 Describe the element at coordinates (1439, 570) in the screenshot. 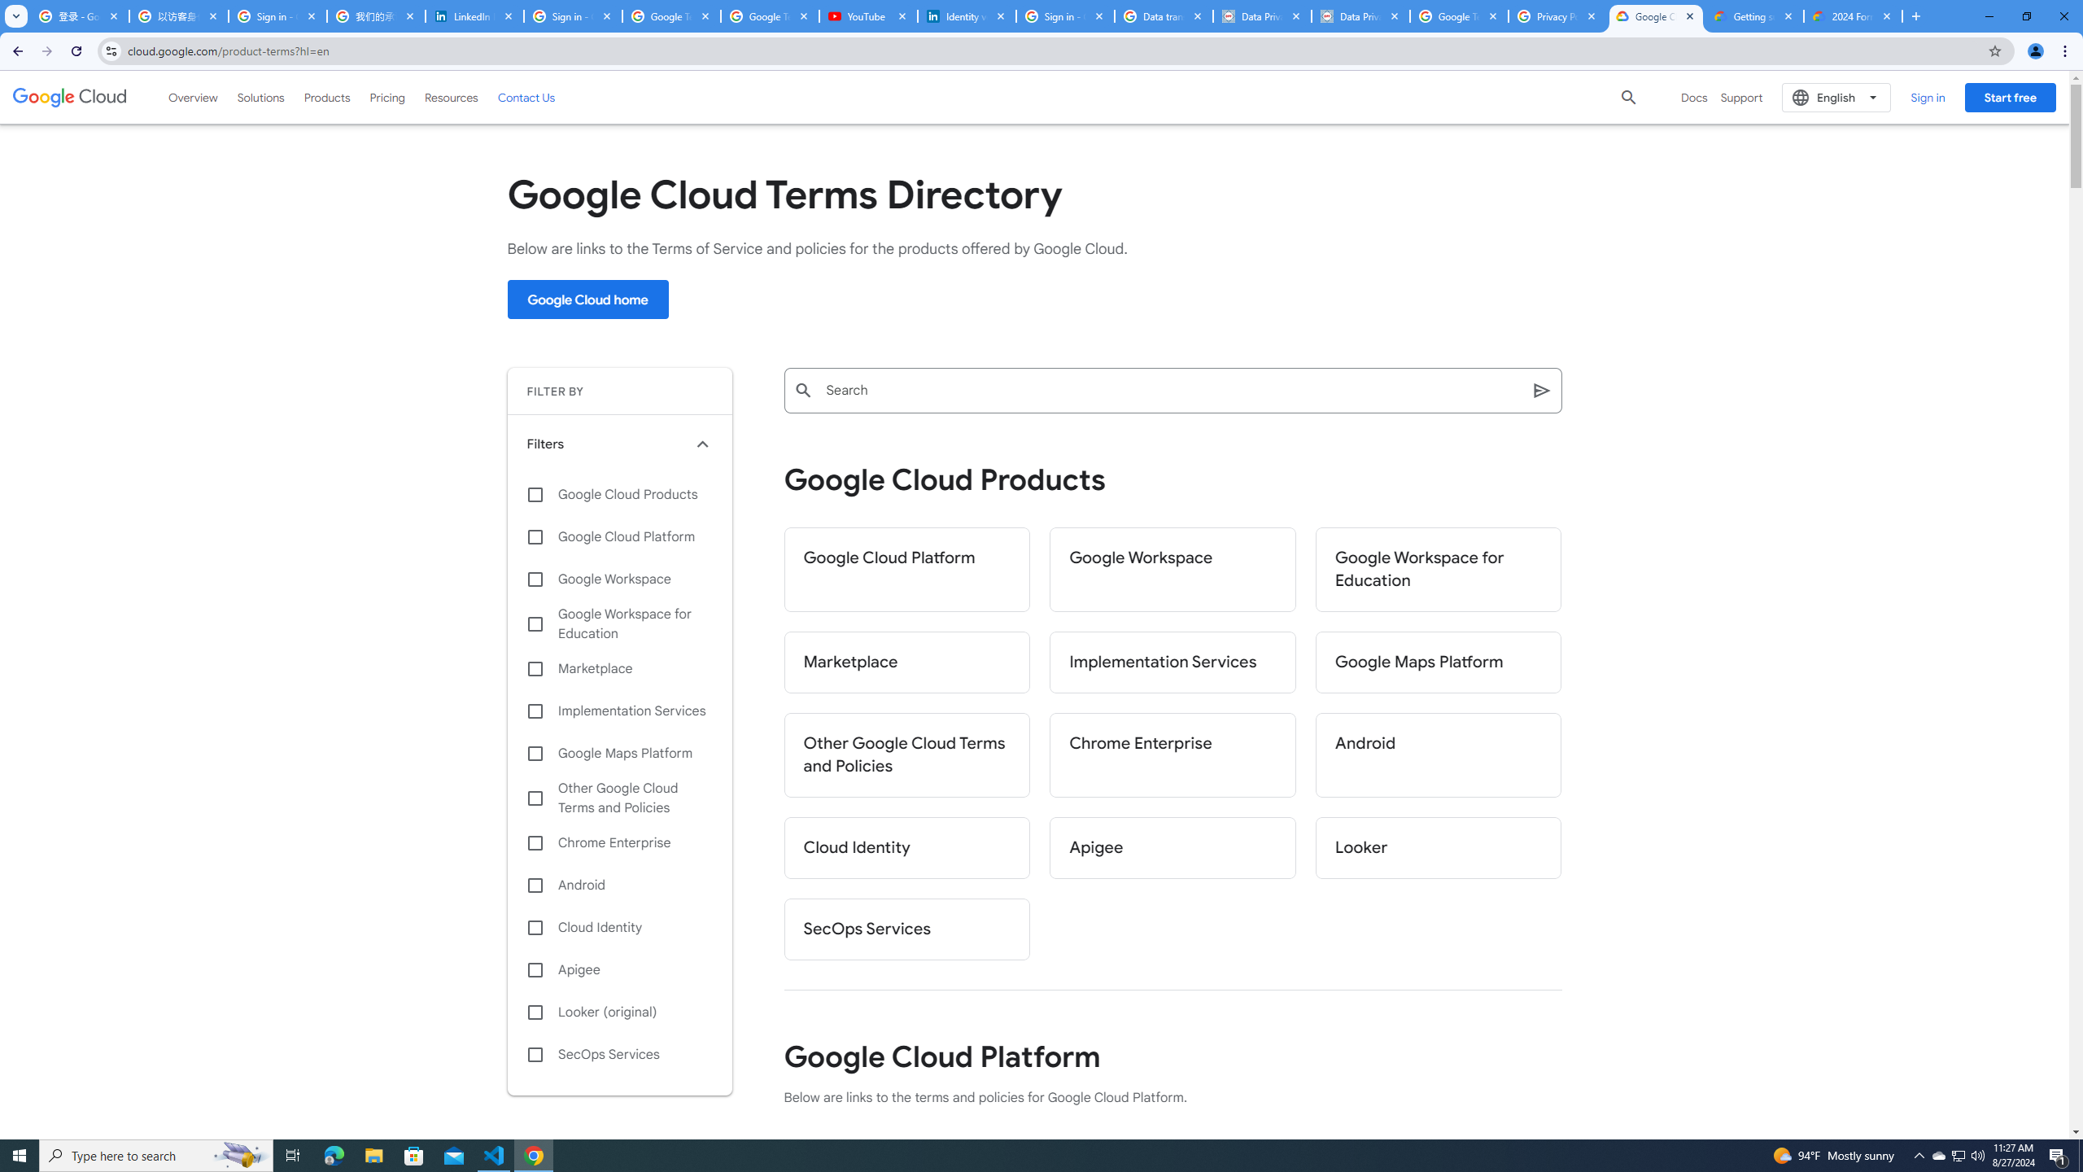

I see `Google Workspace for Education` at that location.